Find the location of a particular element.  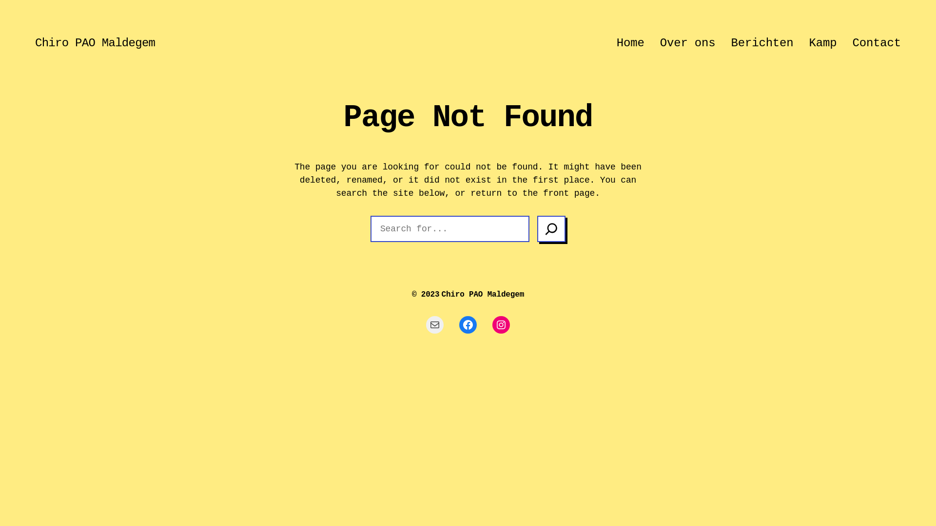

Facebook is located at coordinates (468, 325).